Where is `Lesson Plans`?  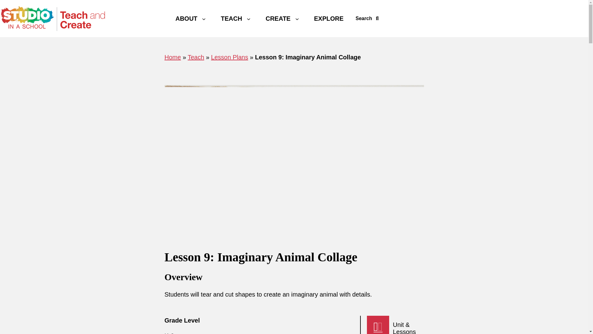
Lesson Plans is located at coordinates (229, 57).